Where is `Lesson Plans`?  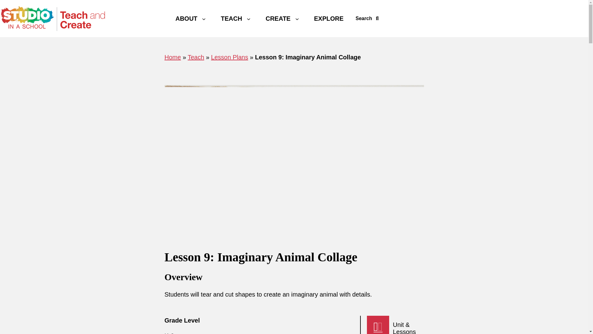
Lesson Plans is located at coordinates (229, 57).